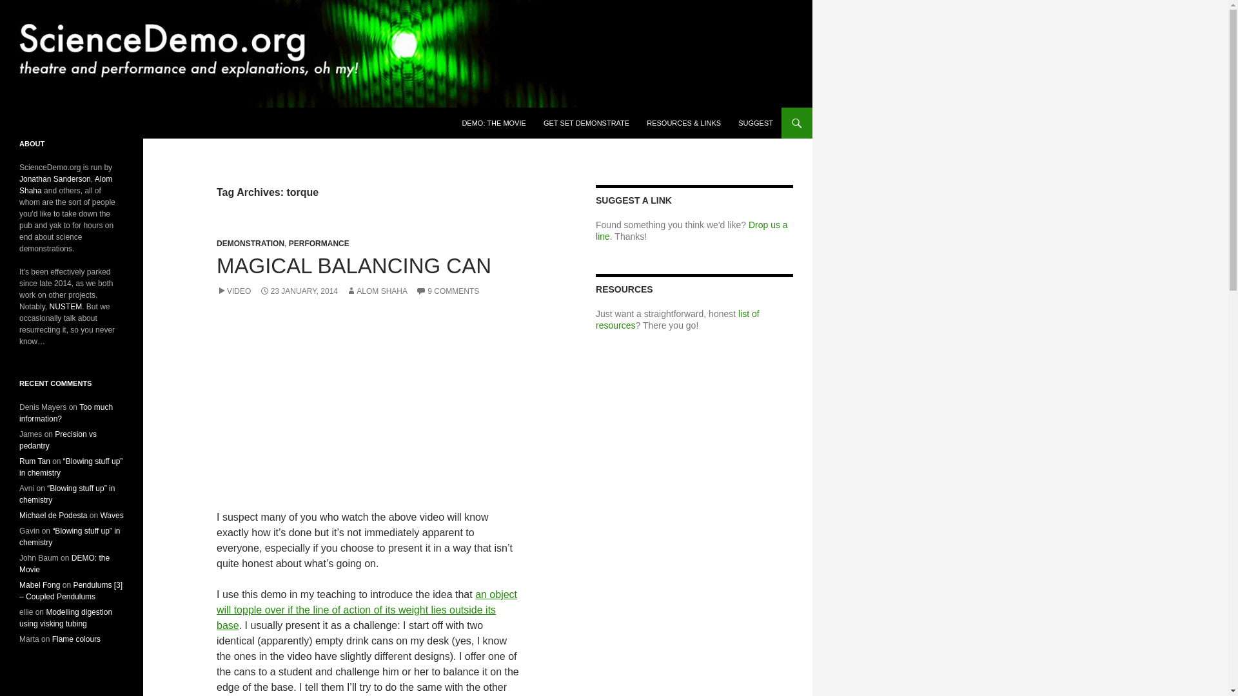 The image size is (1238, 696). I want to click on Michael de Podesta, so click(53, 515).